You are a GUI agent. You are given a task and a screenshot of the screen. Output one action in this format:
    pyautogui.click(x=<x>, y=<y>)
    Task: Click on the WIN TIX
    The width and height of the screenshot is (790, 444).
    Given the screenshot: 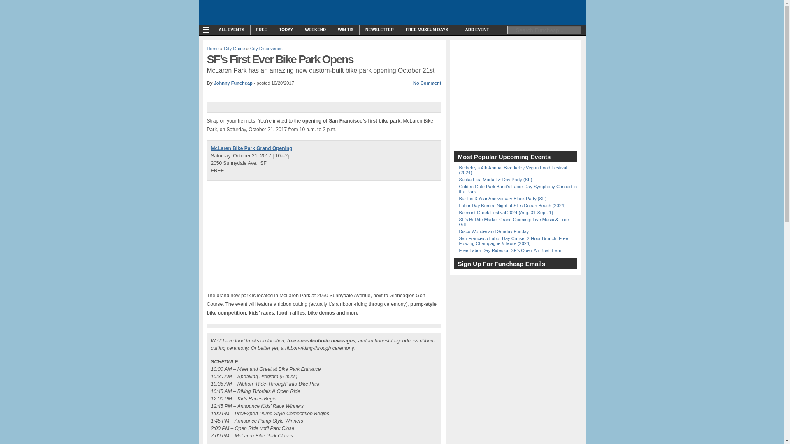 What is the action you would take?
    pyautogui.click(x=346, y=30)
    